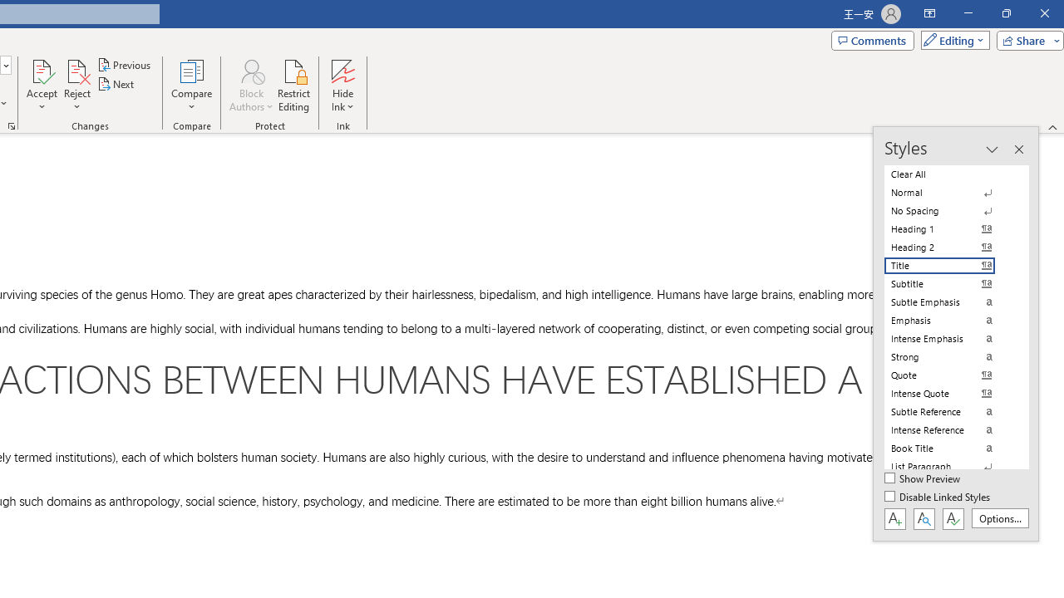  I want to click on Strong, so click(949, 357).